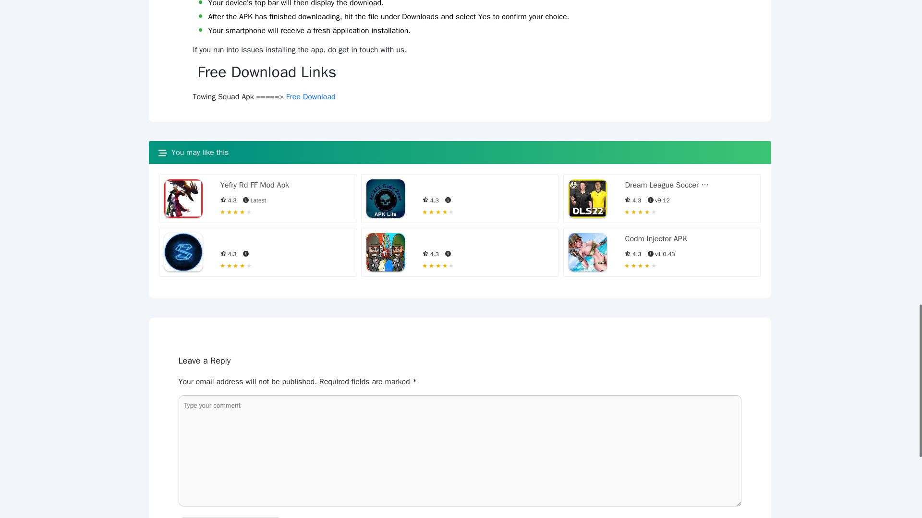  What do you see at coordinates (656, 239) in the screenshot?
I see `Codm Injector APK` at bounding box center [656, 239].